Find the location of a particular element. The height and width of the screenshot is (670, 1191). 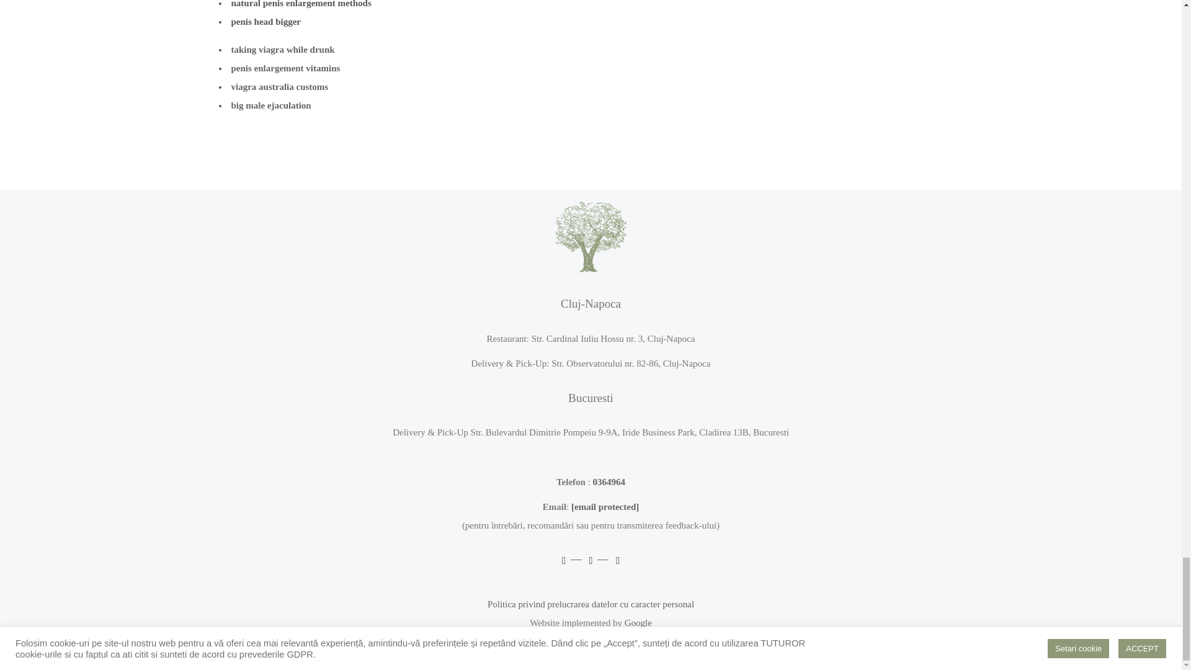

Politica privind prelucrarea datelor cu caracter personal is located at coordinates (591, 604).